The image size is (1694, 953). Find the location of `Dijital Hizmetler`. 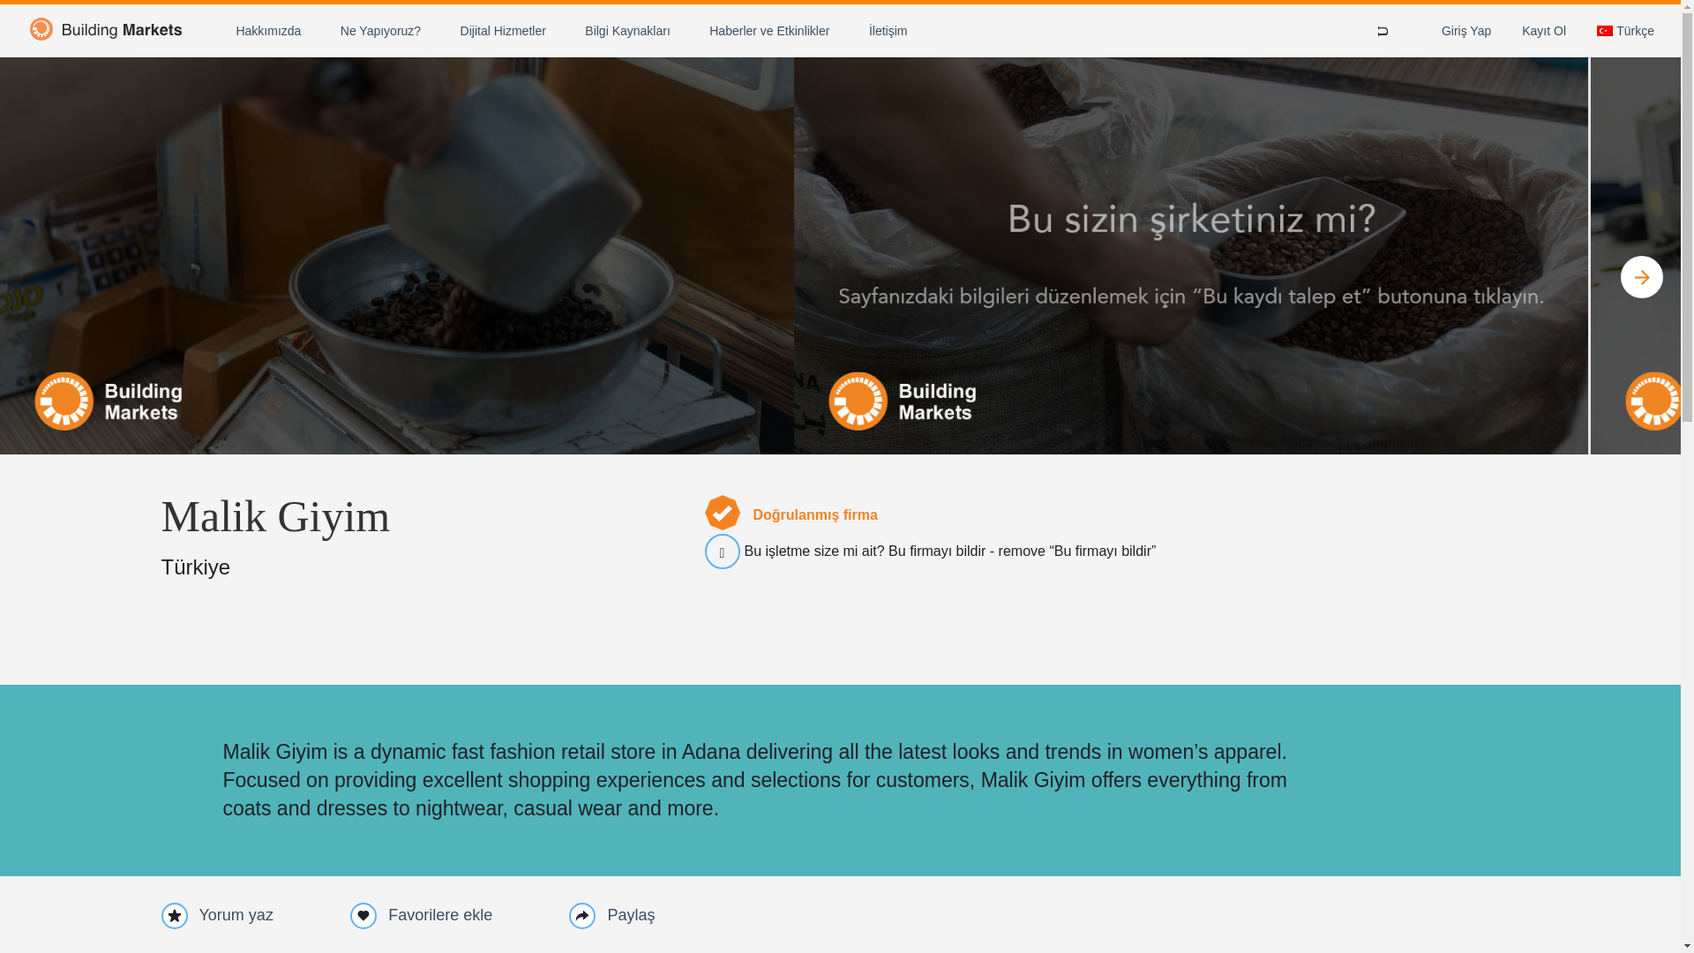

Dijital Hizmetler is located at coordinates (503, 30).